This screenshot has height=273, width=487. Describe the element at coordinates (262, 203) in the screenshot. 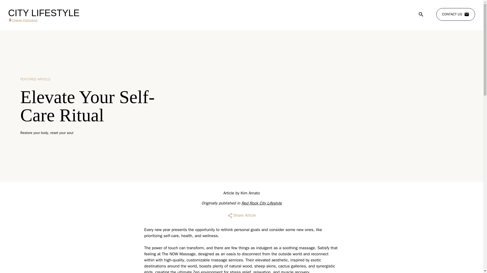

I see `Red Rock City Lifestyle` at that location.